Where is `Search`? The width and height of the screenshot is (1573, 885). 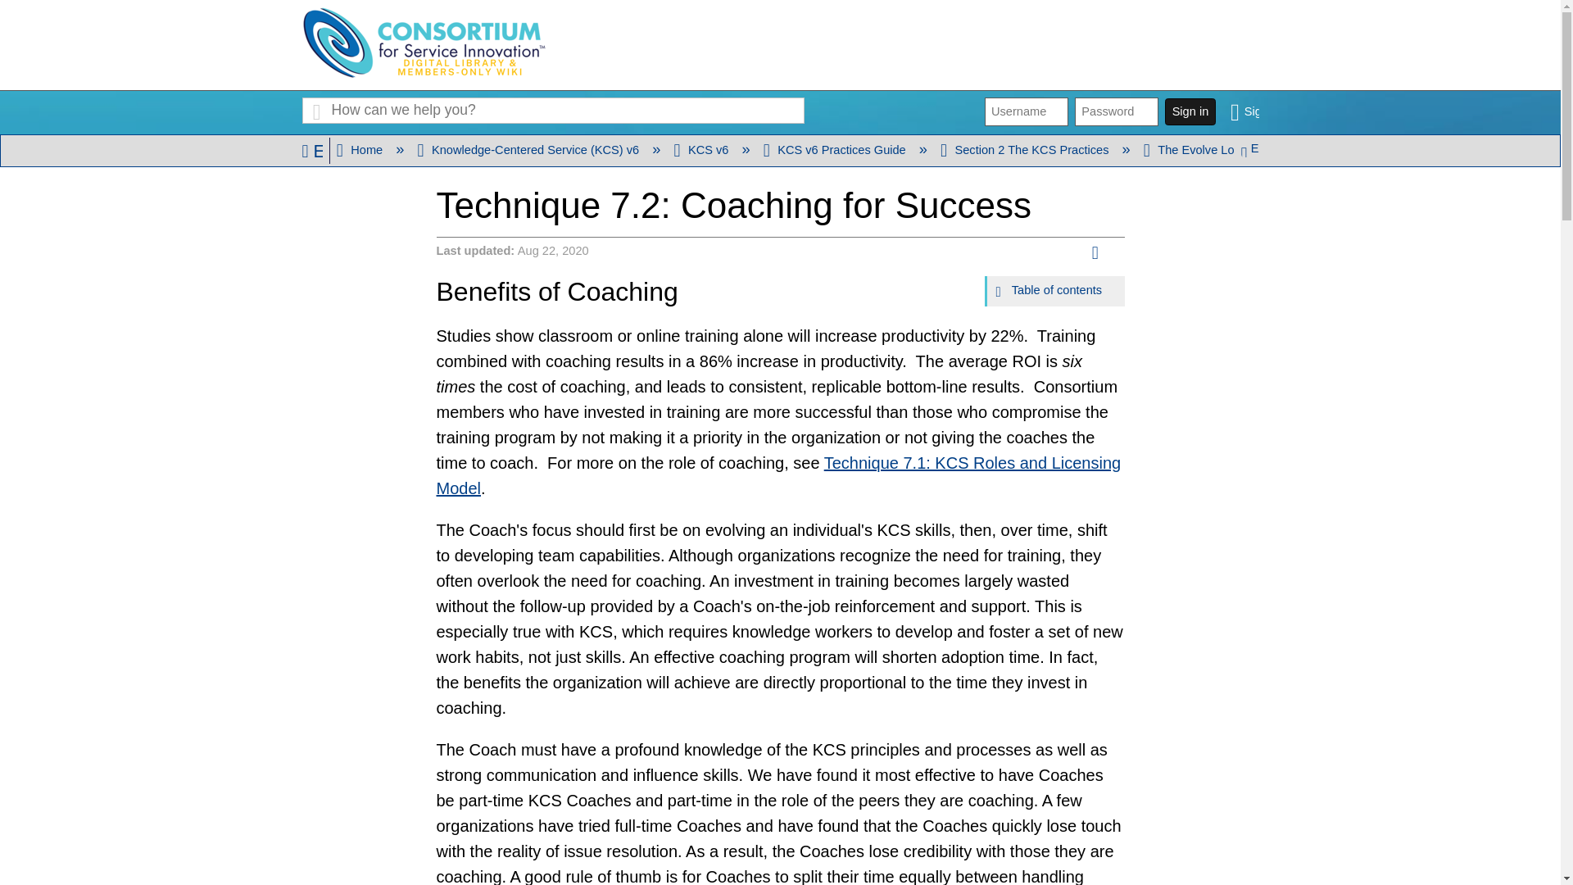 Search is located at coordinates (316, 111).